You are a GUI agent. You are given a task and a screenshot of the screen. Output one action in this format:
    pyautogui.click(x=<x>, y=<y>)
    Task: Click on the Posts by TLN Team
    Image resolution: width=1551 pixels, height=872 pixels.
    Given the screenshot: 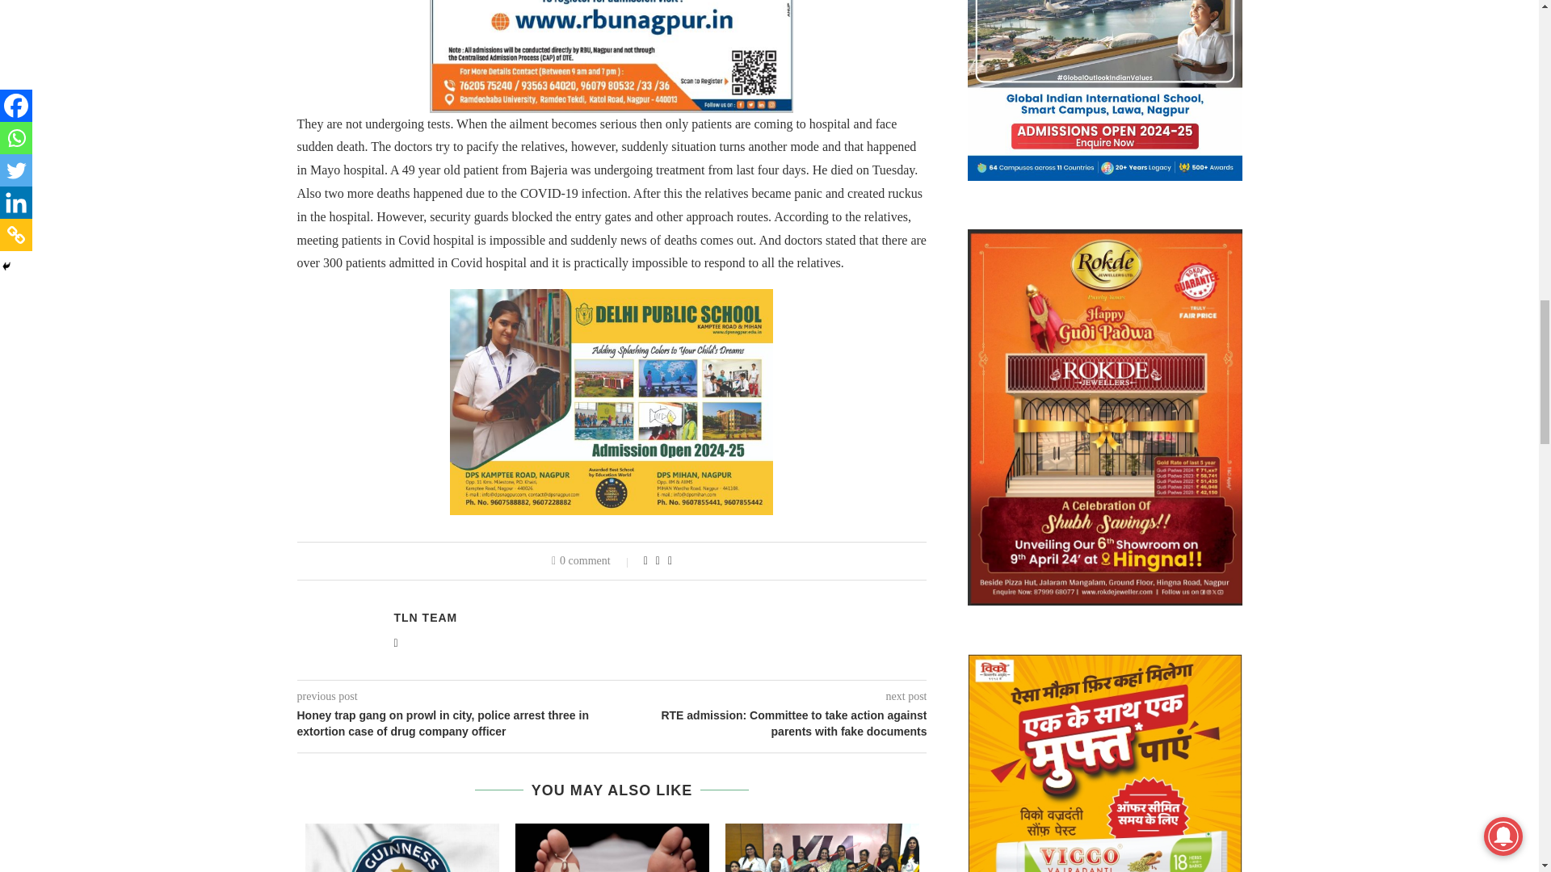 What is the action you would take?
    pyautogui.click(x=425, y=618)
    